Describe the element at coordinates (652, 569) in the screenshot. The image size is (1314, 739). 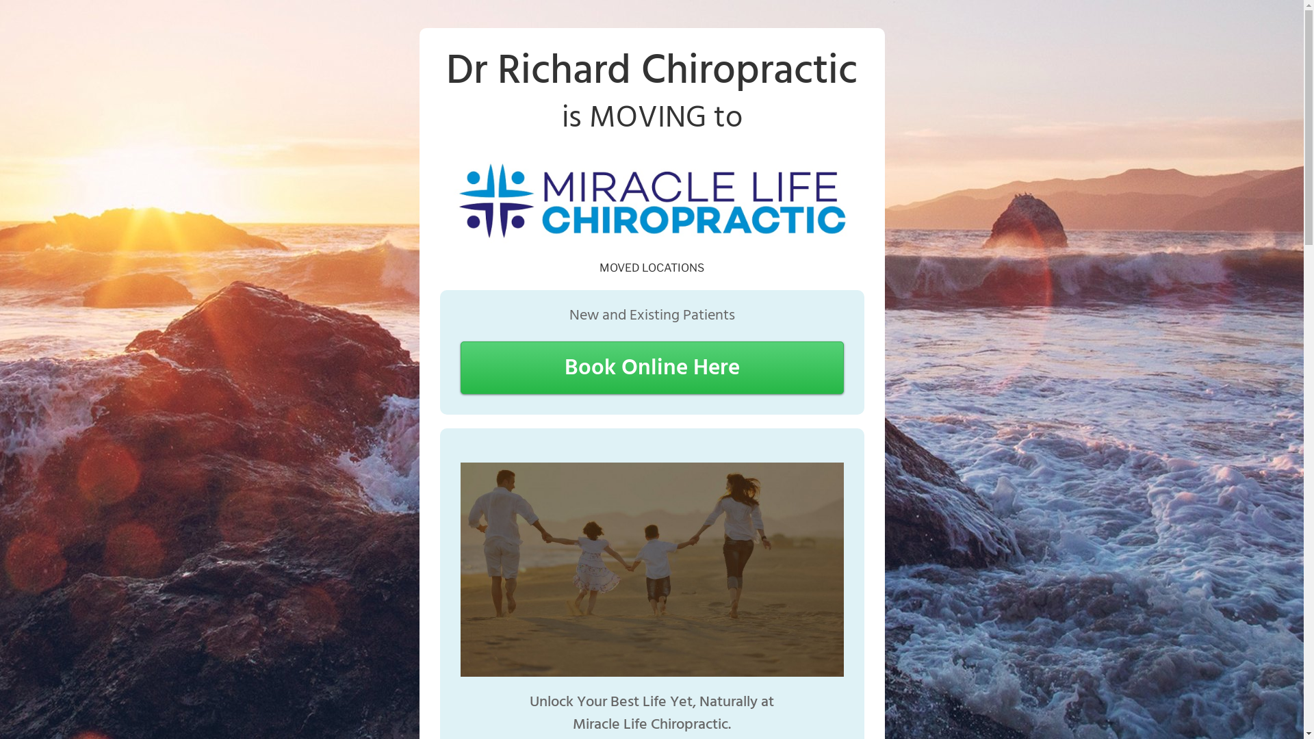
I see `Chiropractor in Brendale, North Brisbane` at that location.